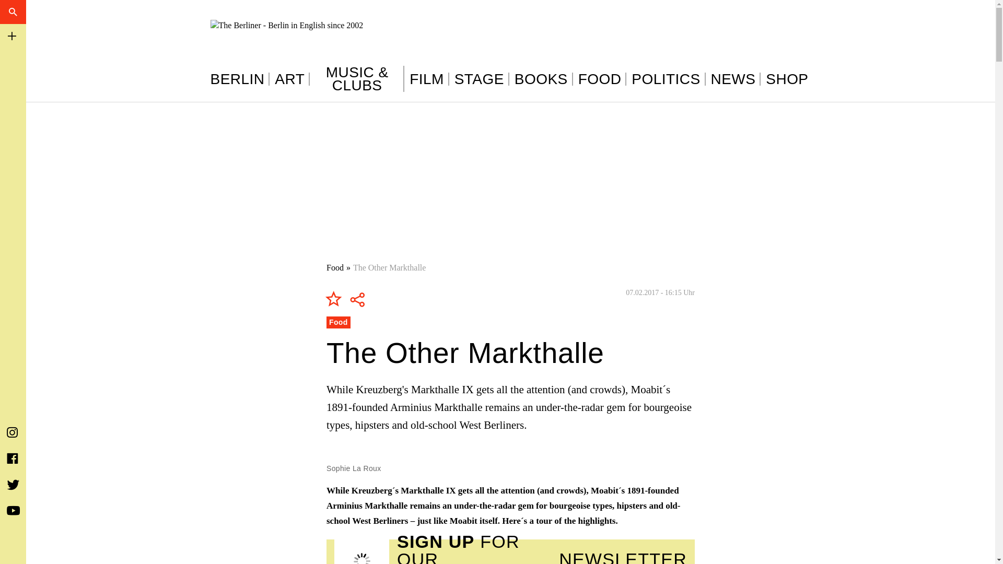 The height and width of the screenshot is (564, 1003). Describe the element at coordinates (429, 79) in the screenshot. I see `FILM` at that location.